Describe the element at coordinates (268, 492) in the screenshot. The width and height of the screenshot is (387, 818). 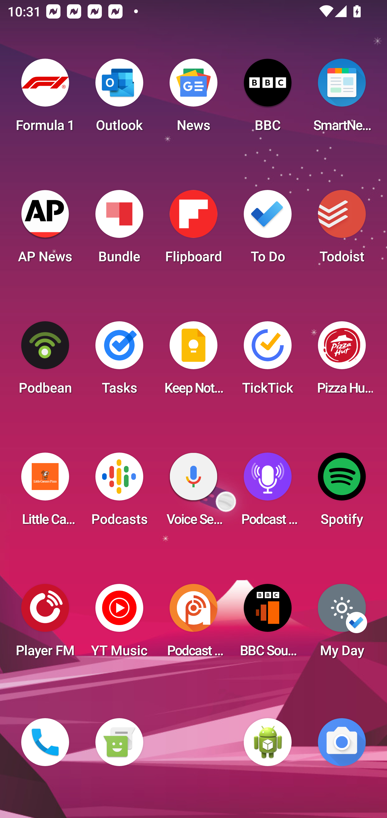
I see `Podcast Player` at that location.